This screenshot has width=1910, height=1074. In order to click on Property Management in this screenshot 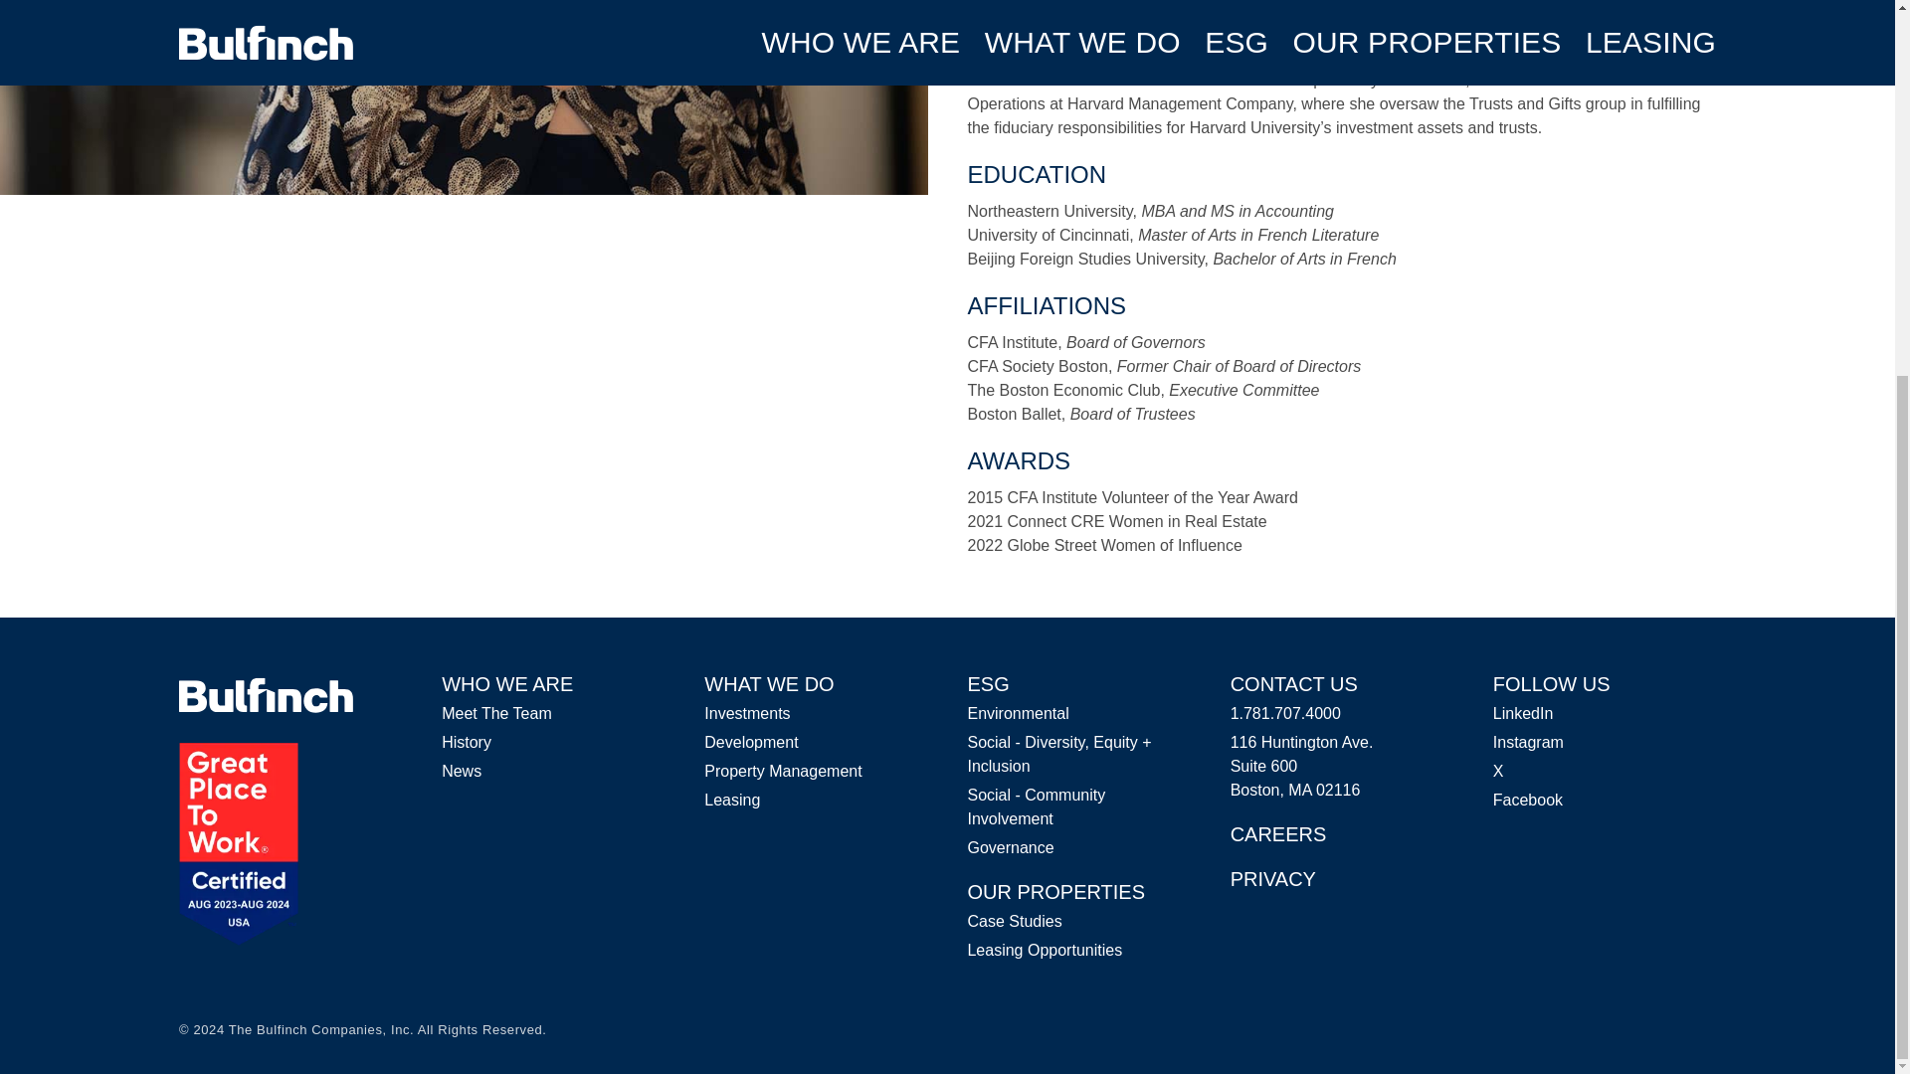, I will do `click(782, 771)`.